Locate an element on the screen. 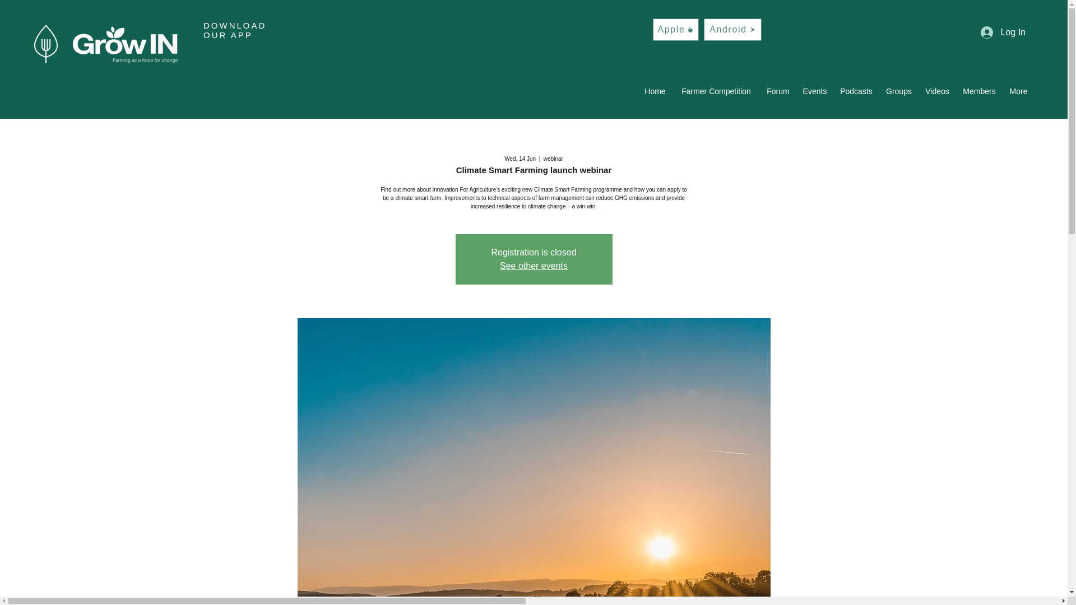 The image size is (1076, 605). Videos is located at coordinates (937, 91).